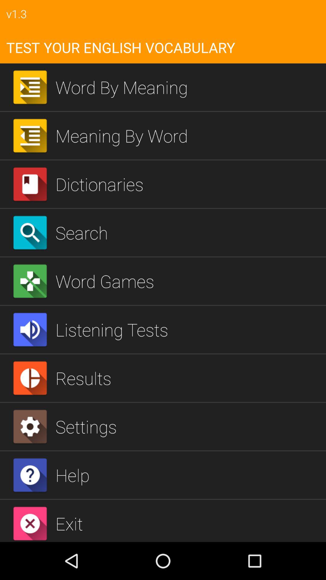  Describe the element at coordinates (188, 233) in the screenshot. I see `press search icon` at that location.